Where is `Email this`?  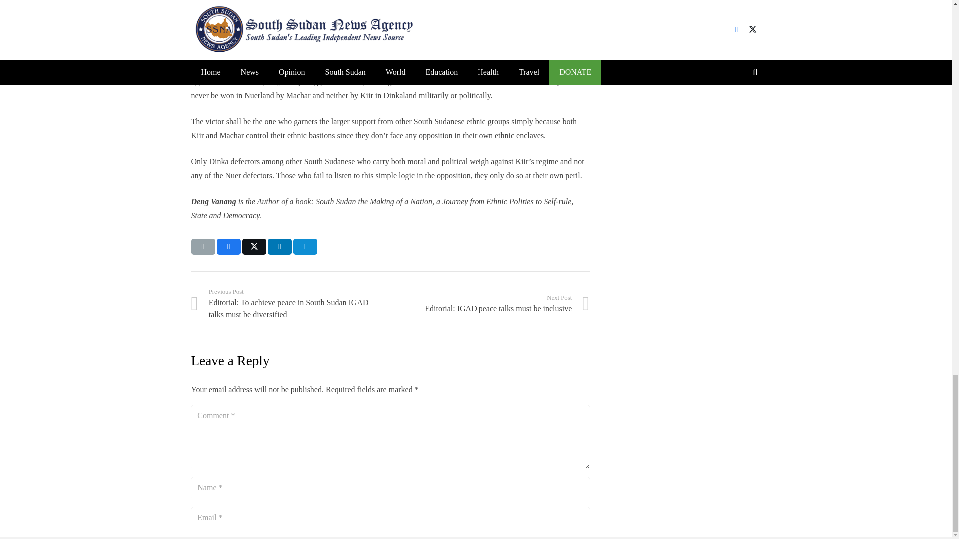
Email this is located at coordinates (203, 247).